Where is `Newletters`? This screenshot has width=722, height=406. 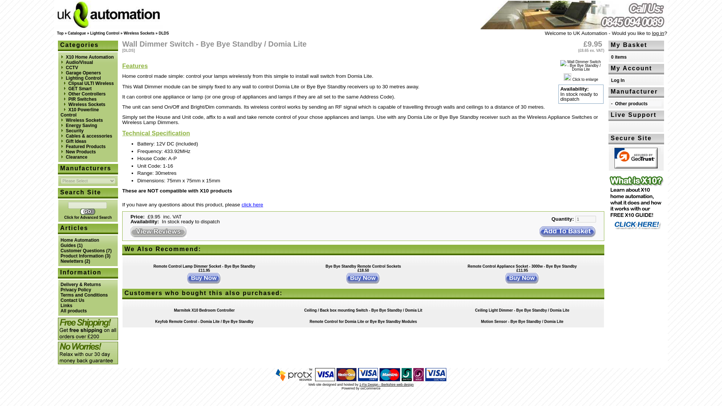 Newletters is located at coordinates (72, 261).